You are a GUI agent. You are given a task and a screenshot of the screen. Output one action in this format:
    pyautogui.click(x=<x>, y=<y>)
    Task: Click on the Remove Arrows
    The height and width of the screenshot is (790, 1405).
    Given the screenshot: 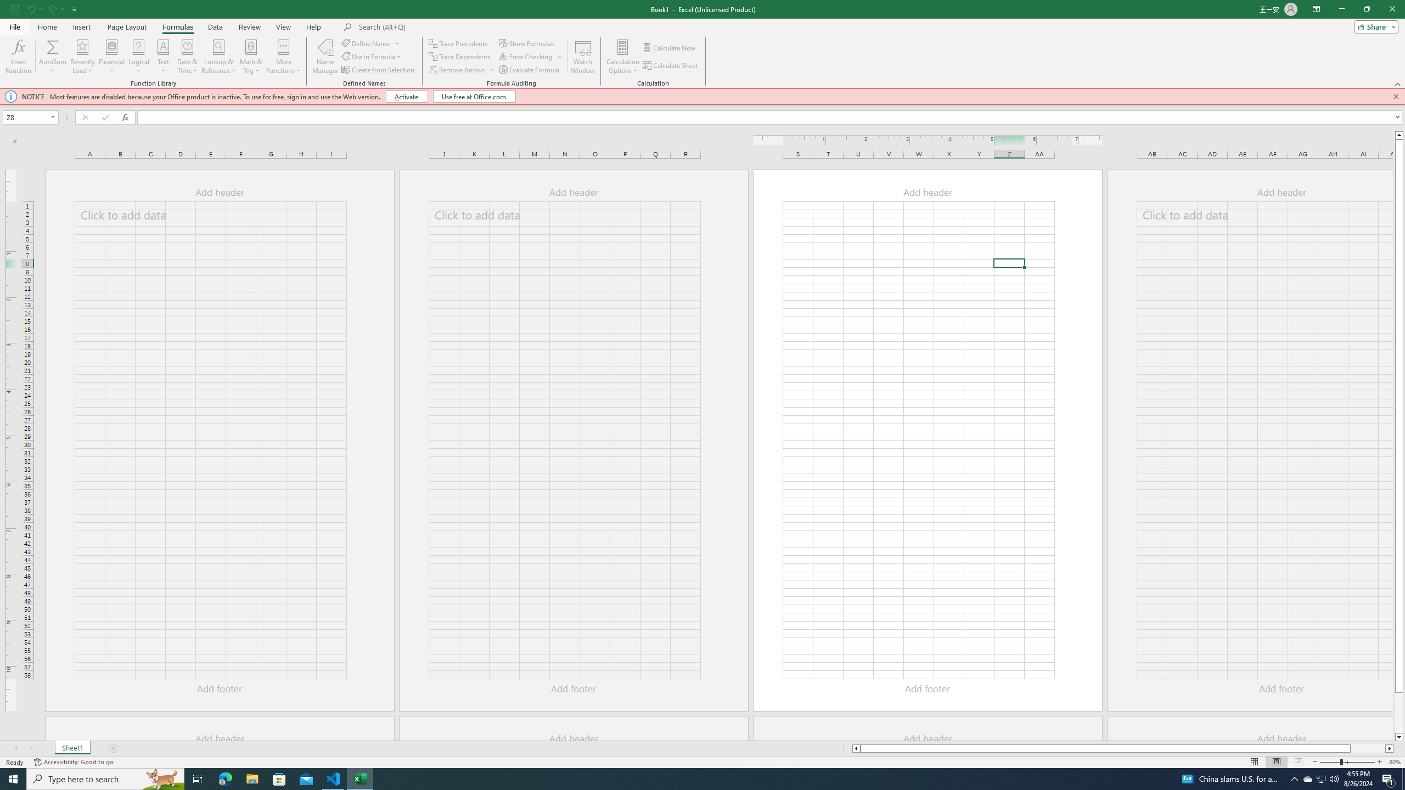 What is the action you would take?
    pyautogui.click(x=458, y=70)
    